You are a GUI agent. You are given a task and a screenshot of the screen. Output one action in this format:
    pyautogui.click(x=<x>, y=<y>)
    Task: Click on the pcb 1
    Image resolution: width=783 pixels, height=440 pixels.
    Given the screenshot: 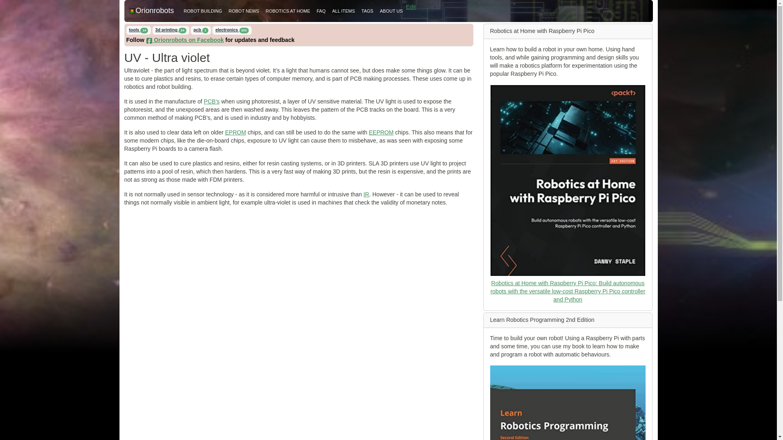 What is the action you would take?
    pyautogui.click(x=201, y=30)
    